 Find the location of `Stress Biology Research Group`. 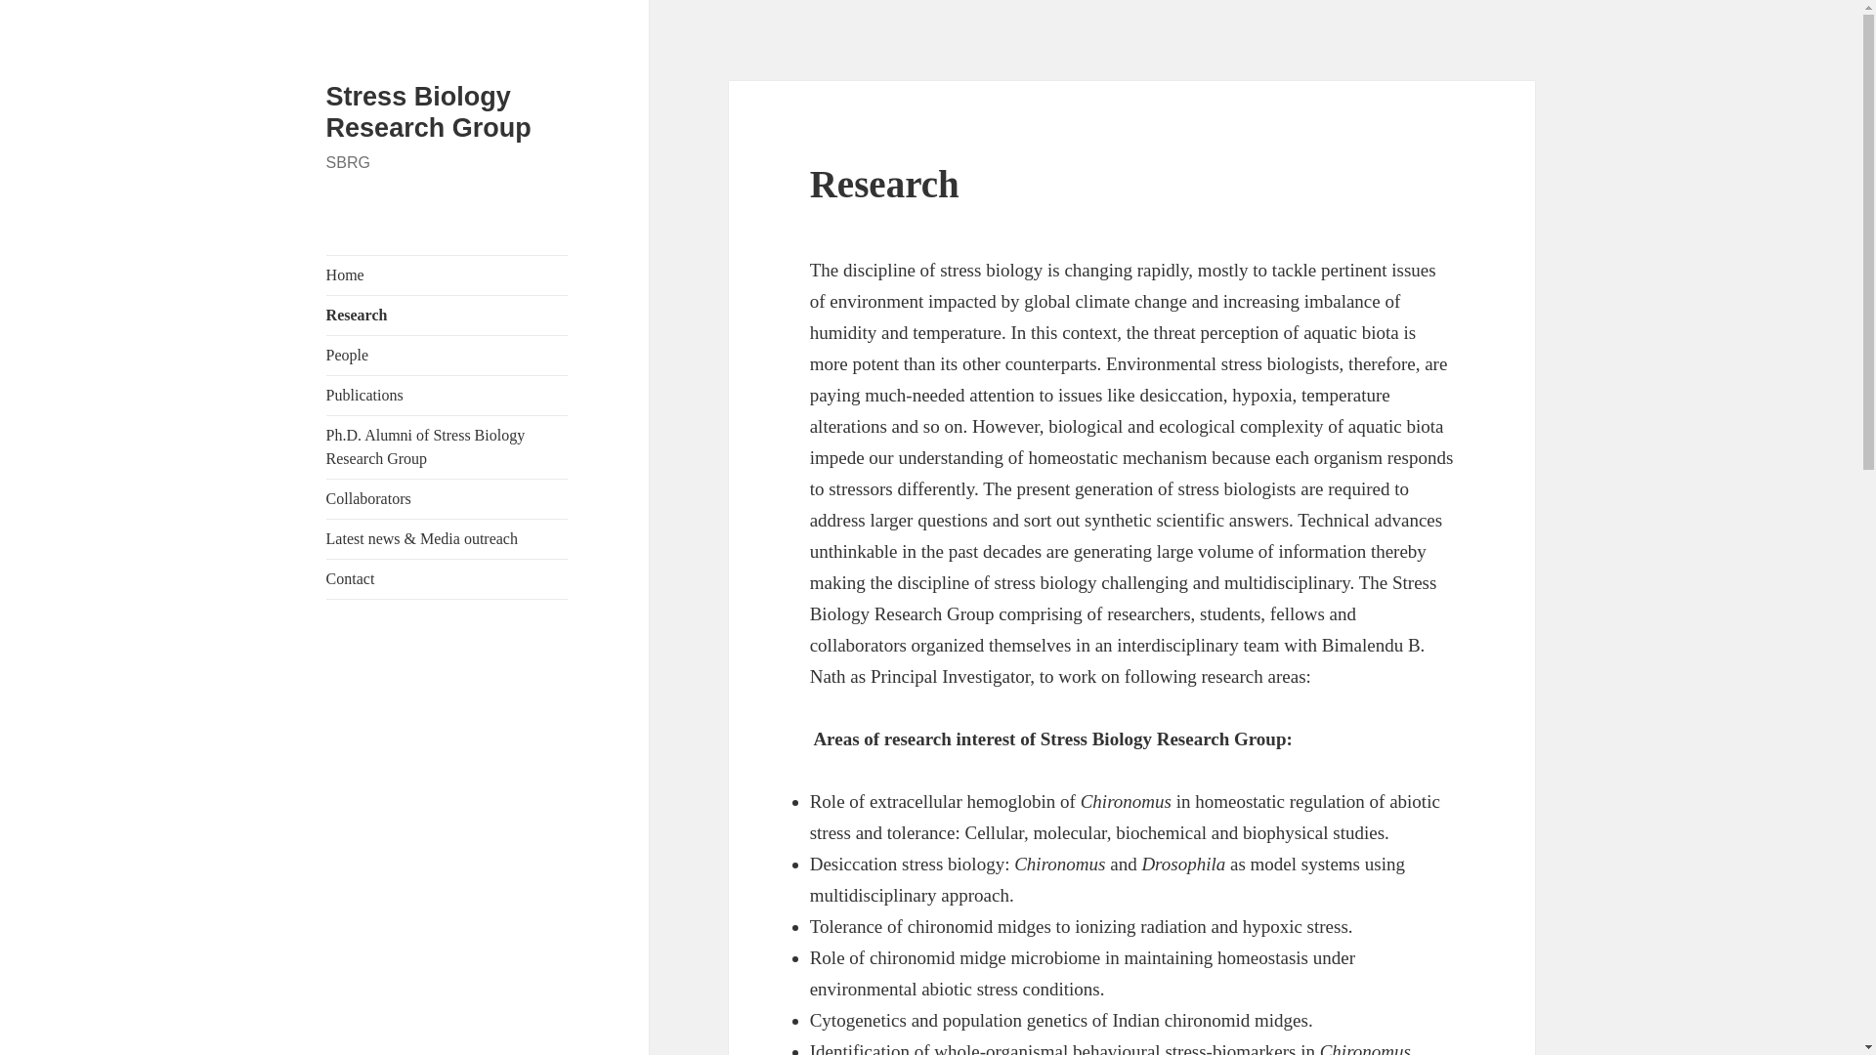

Stress Biology Research Group is located at coordinates (428, 111).